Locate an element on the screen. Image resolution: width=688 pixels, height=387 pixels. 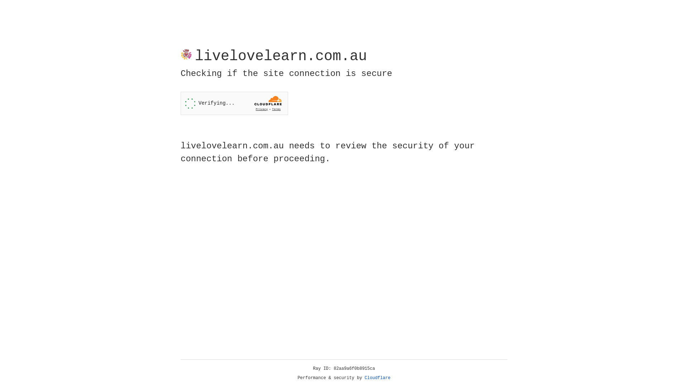
Widget containing a Cloudflare security challenge is located at coordinates (234, 103).